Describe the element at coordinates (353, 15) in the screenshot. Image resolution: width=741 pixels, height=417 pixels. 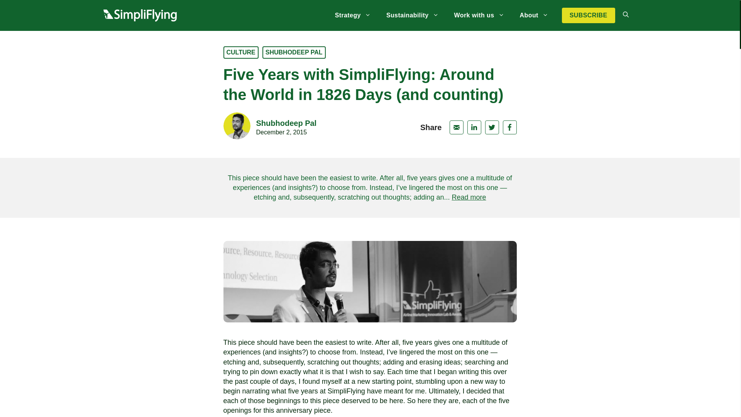
I see `Work with us` at that location.